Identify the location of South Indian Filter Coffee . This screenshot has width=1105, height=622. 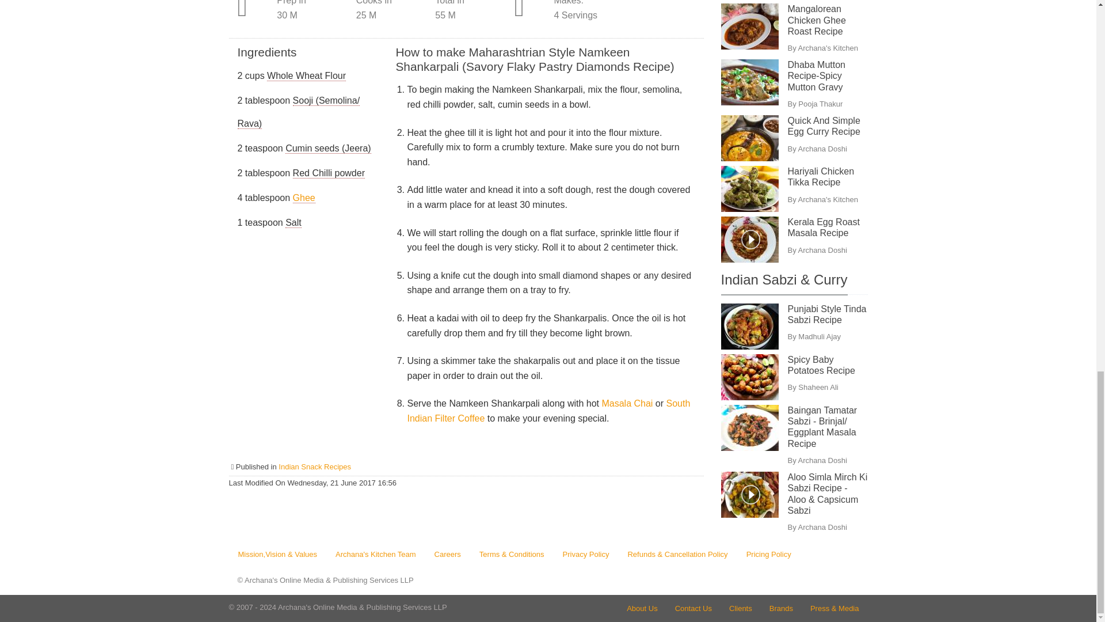
(548, 411).